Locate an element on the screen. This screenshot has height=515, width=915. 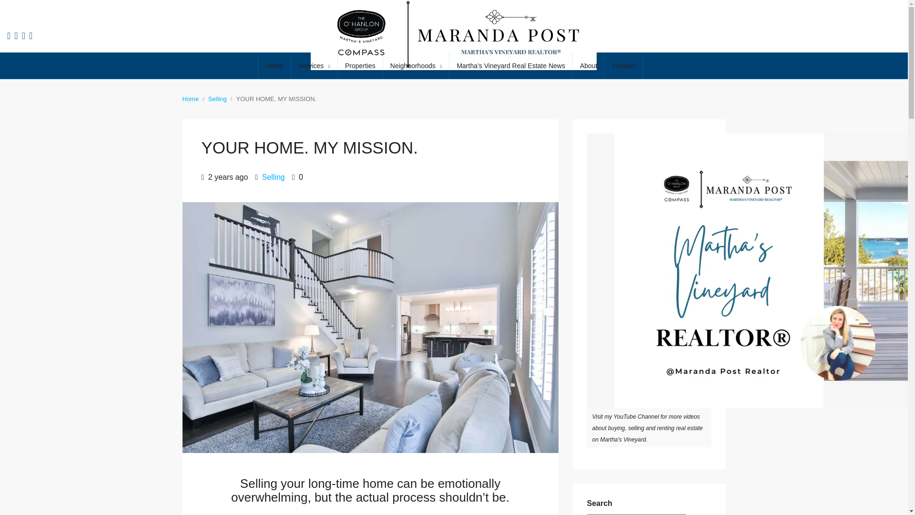
Neighborhoods is located at coordinates (416, 66).